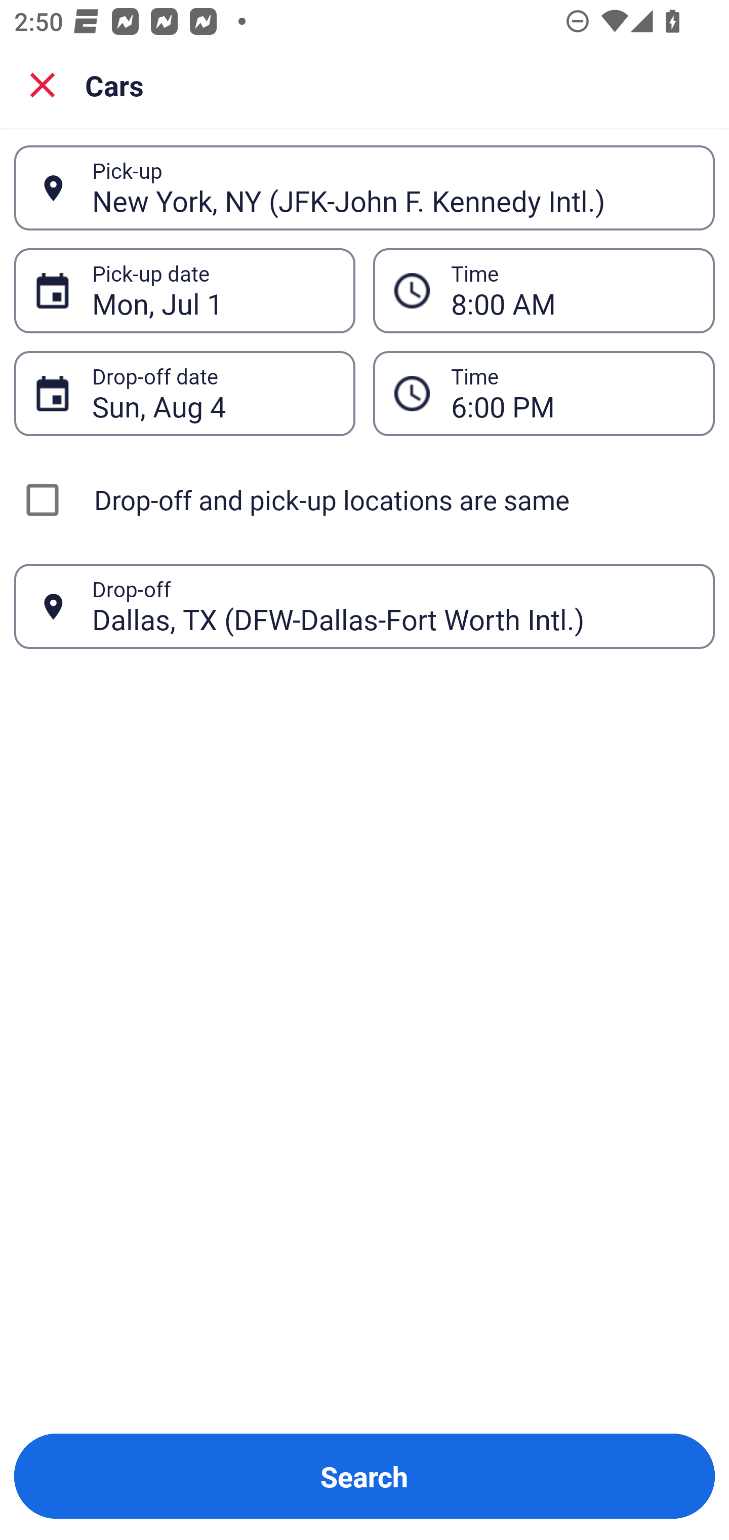  Describe the element at coordinates (364, 606) in the screenshot. I see `Dallas, TX (DFW-Dallas-Fort Worth Intl.) Drop-off` at that location.